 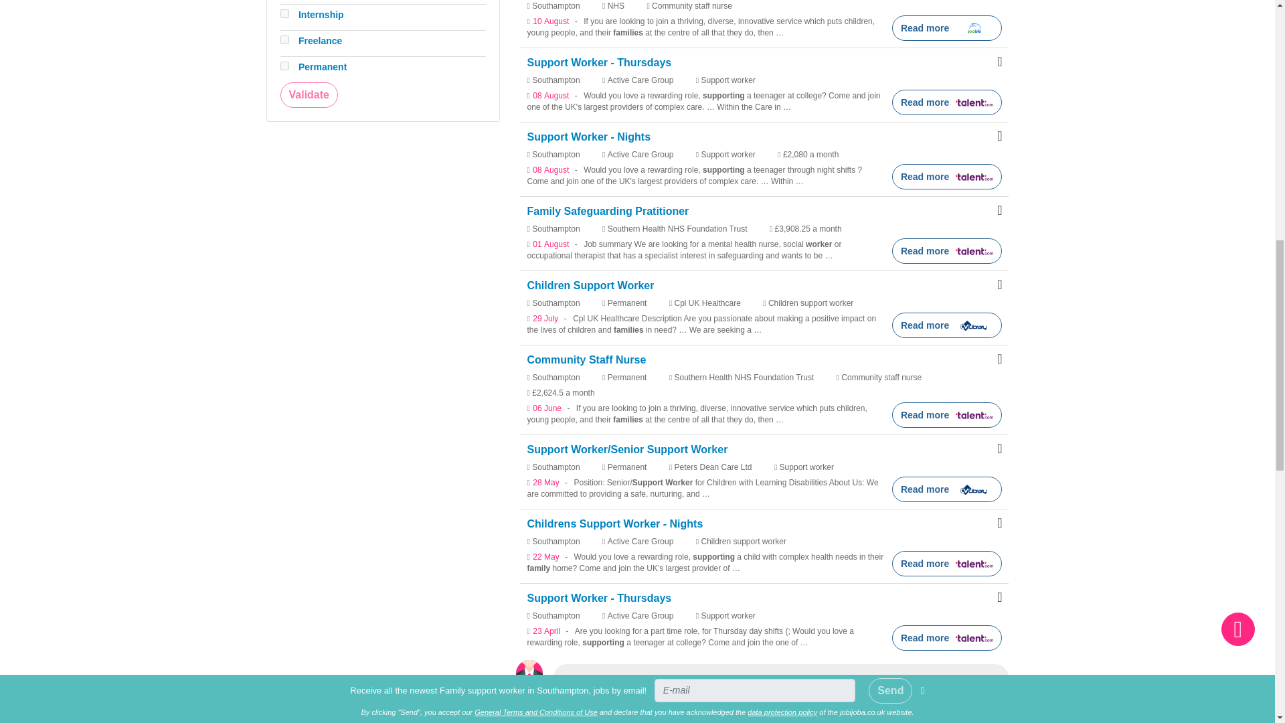 What do you see at coordinates (284, 13) in the screenshot?
I see `Internship` at bounding box center [284, 13].